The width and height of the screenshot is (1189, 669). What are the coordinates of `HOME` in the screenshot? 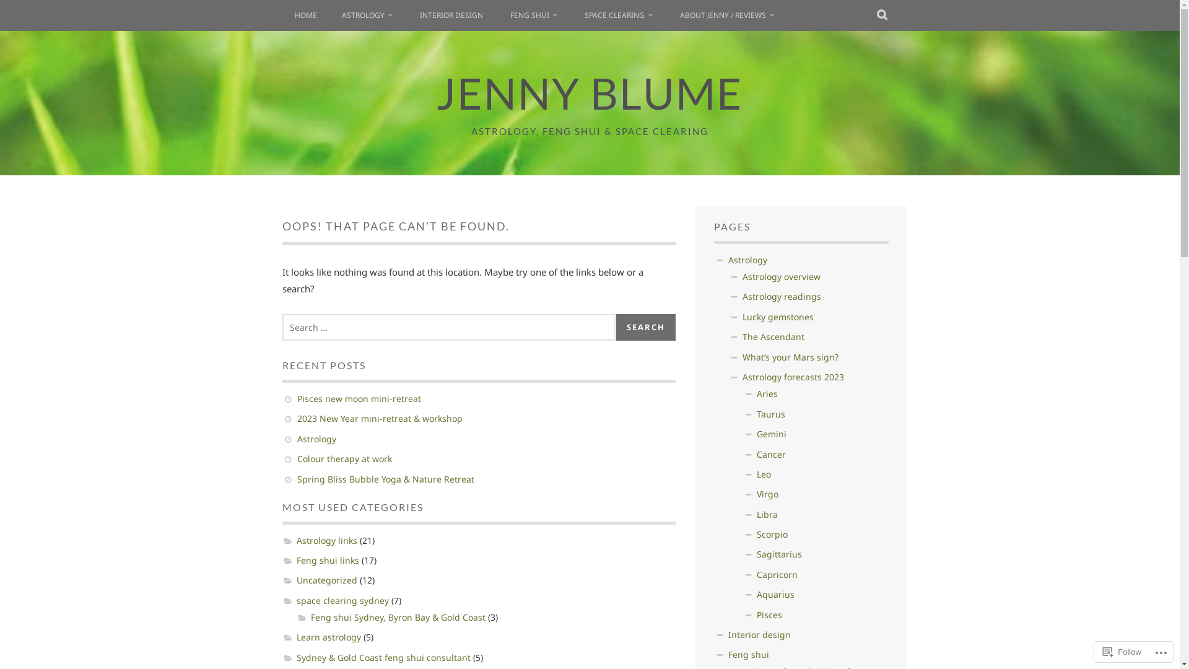 It's located at (306, 15).